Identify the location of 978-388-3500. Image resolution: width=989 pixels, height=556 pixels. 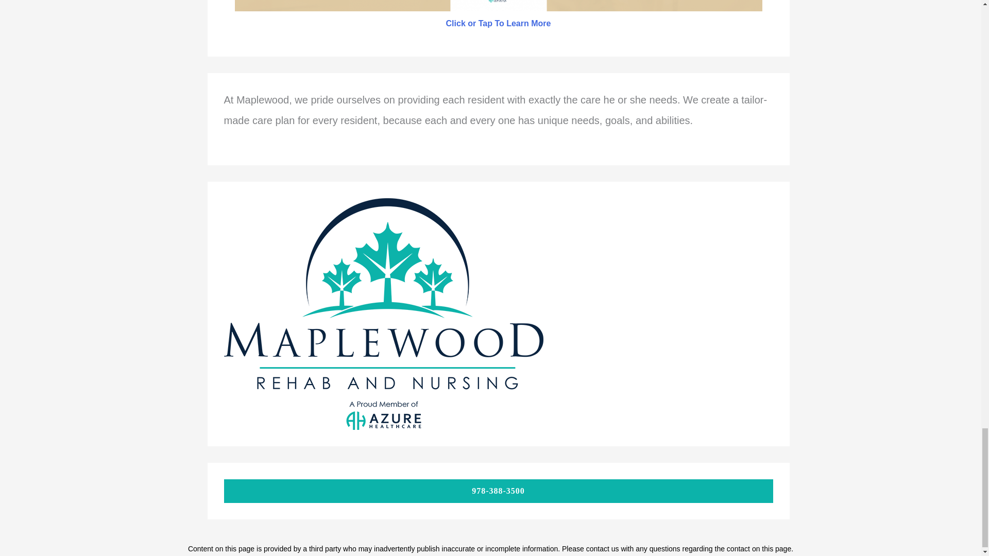
(498, 491).